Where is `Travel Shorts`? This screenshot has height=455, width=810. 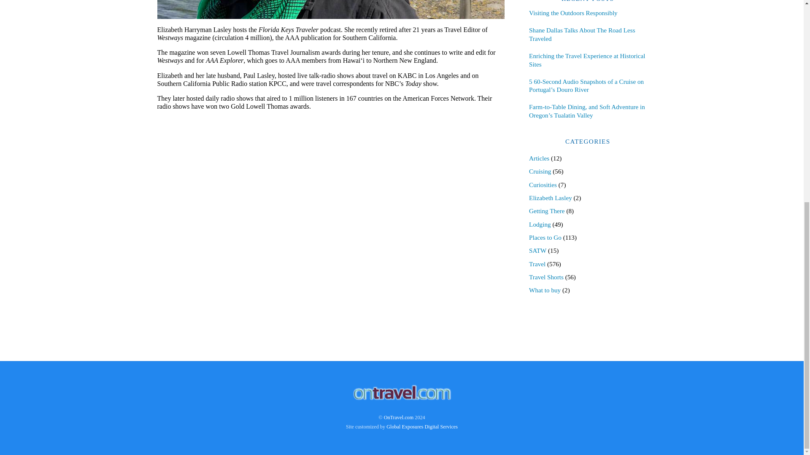
Travel Shorts is located at coordinates (546, 277).